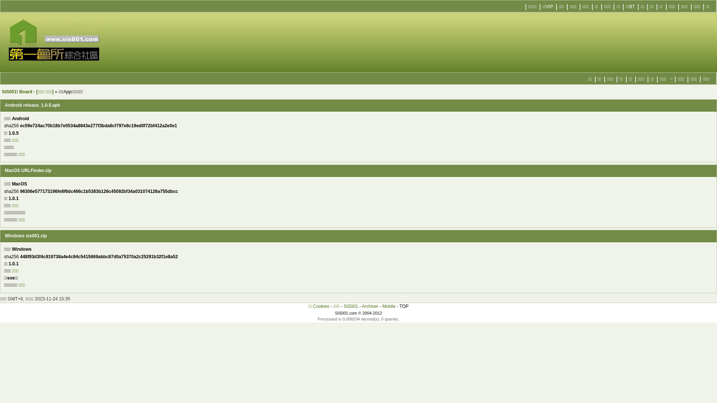 The image size is (717, 403). What do you see at coordinates (404, 306) in the screenshot?
I see `TOP` at bounding box center [404, 306].